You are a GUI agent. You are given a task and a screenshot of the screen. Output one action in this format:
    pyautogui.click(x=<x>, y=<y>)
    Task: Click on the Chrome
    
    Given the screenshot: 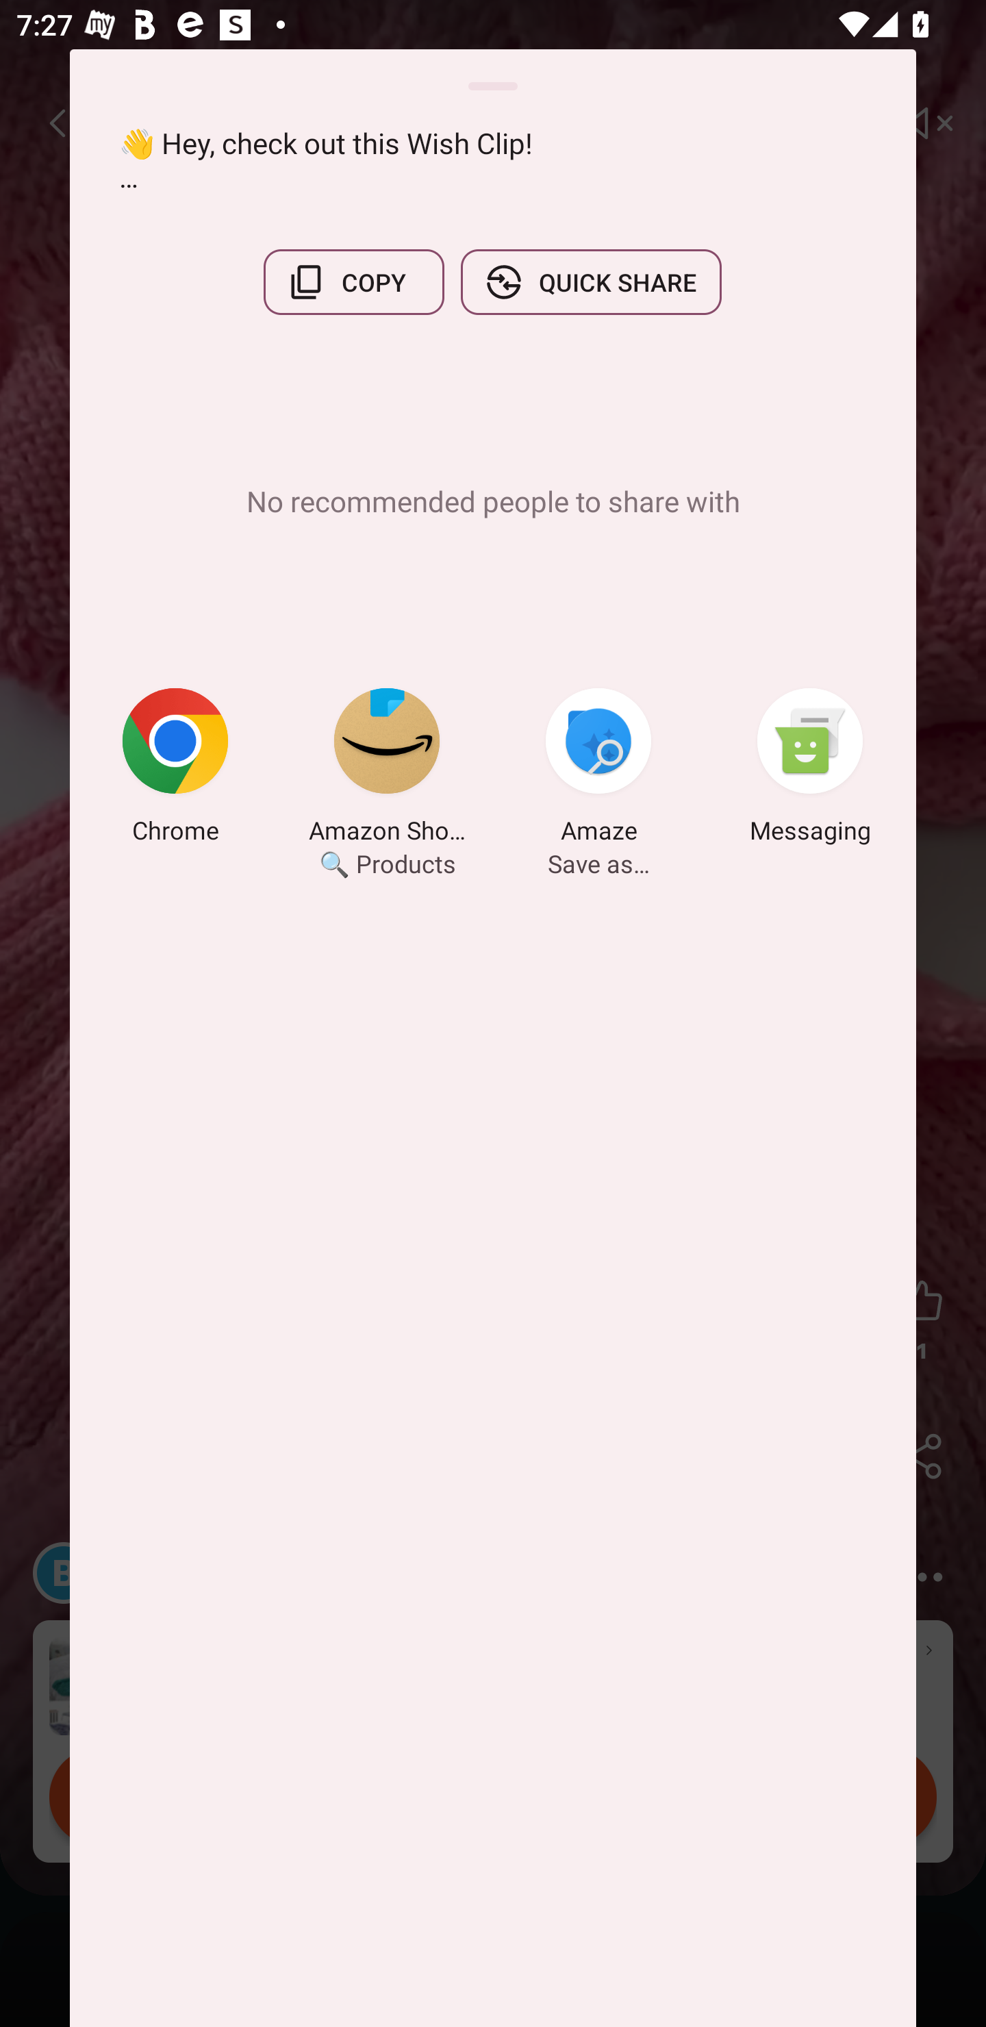 What is the action you would take?
    pyautogui.click(x=175, y=769)
    